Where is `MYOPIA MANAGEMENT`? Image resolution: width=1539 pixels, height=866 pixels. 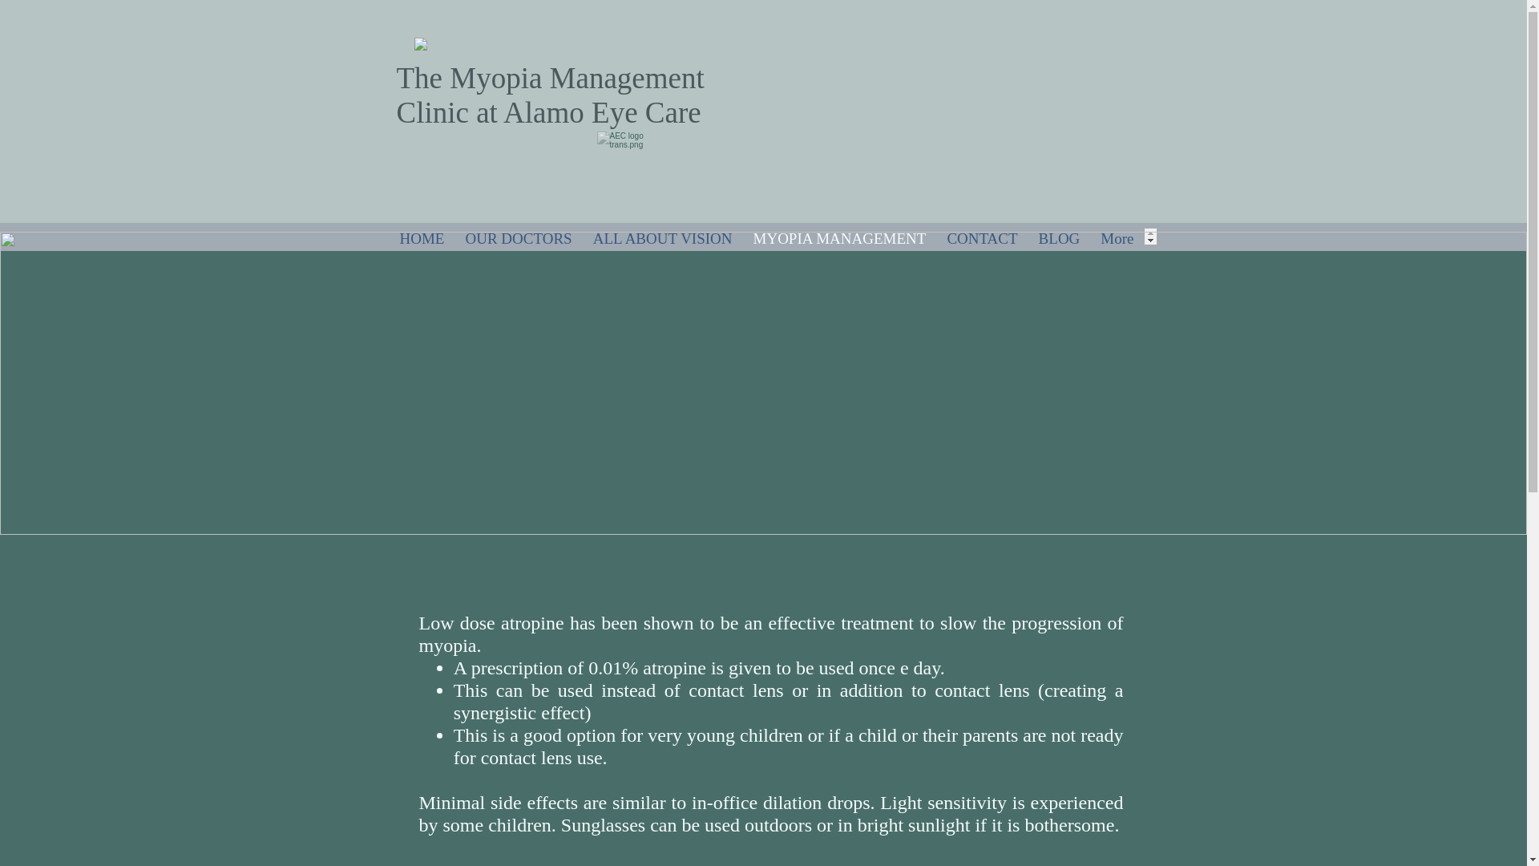 MYOPIA MANAGEMENT is located at coordinates (840, 236).